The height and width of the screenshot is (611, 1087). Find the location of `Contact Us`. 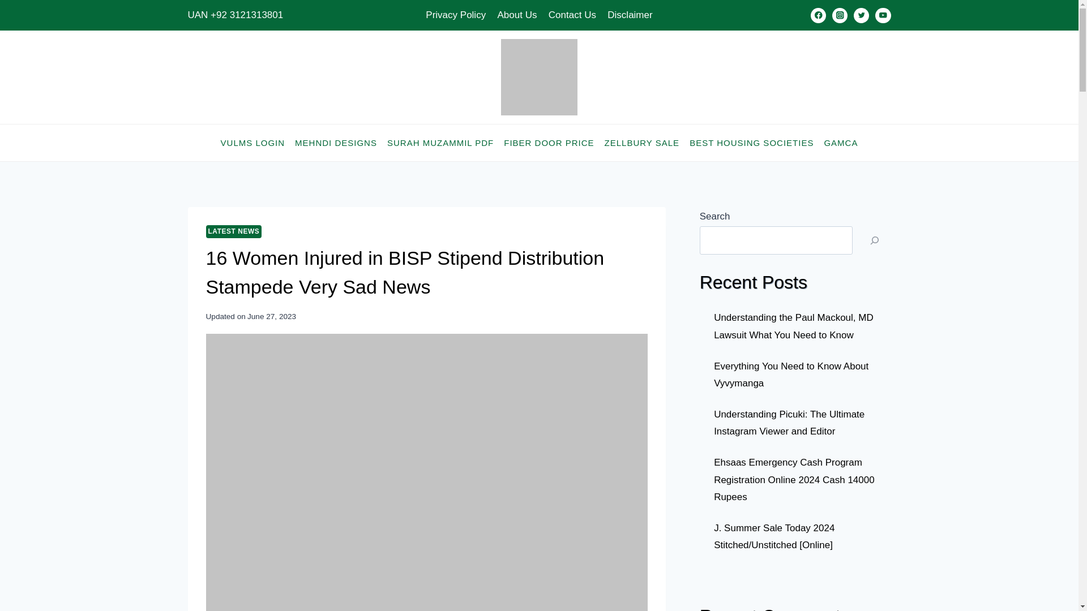

Contact Us is located at coordinates (572, 15).